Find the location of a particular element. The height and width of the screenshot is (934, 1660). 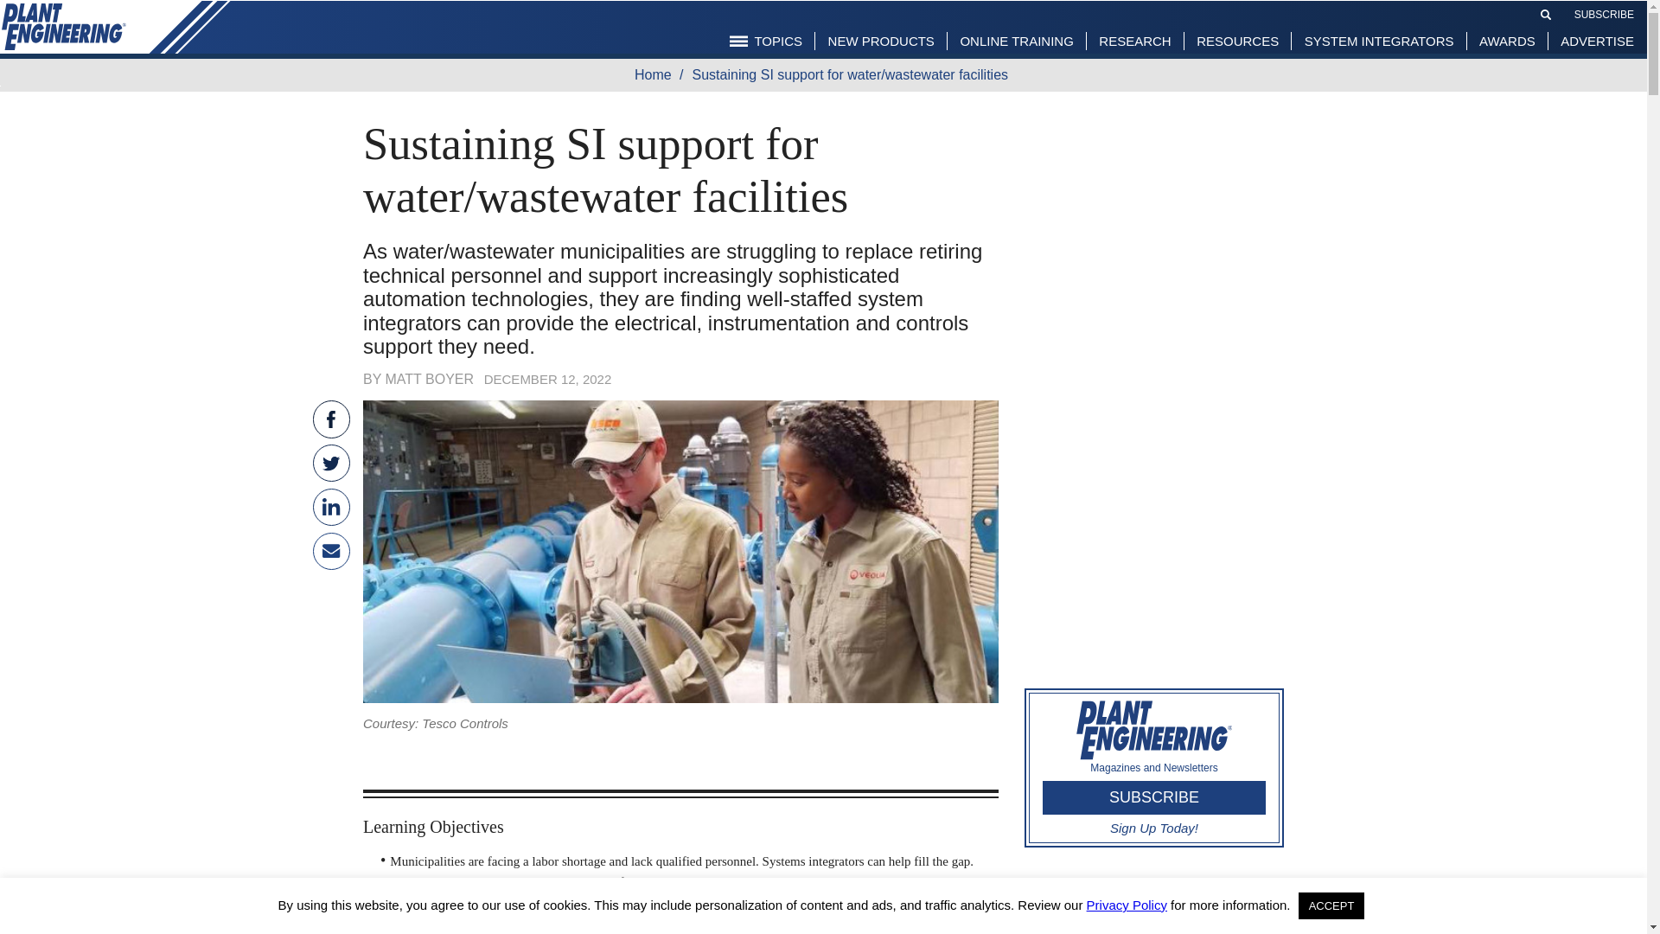

Search is located at coordinates (1546, 15).